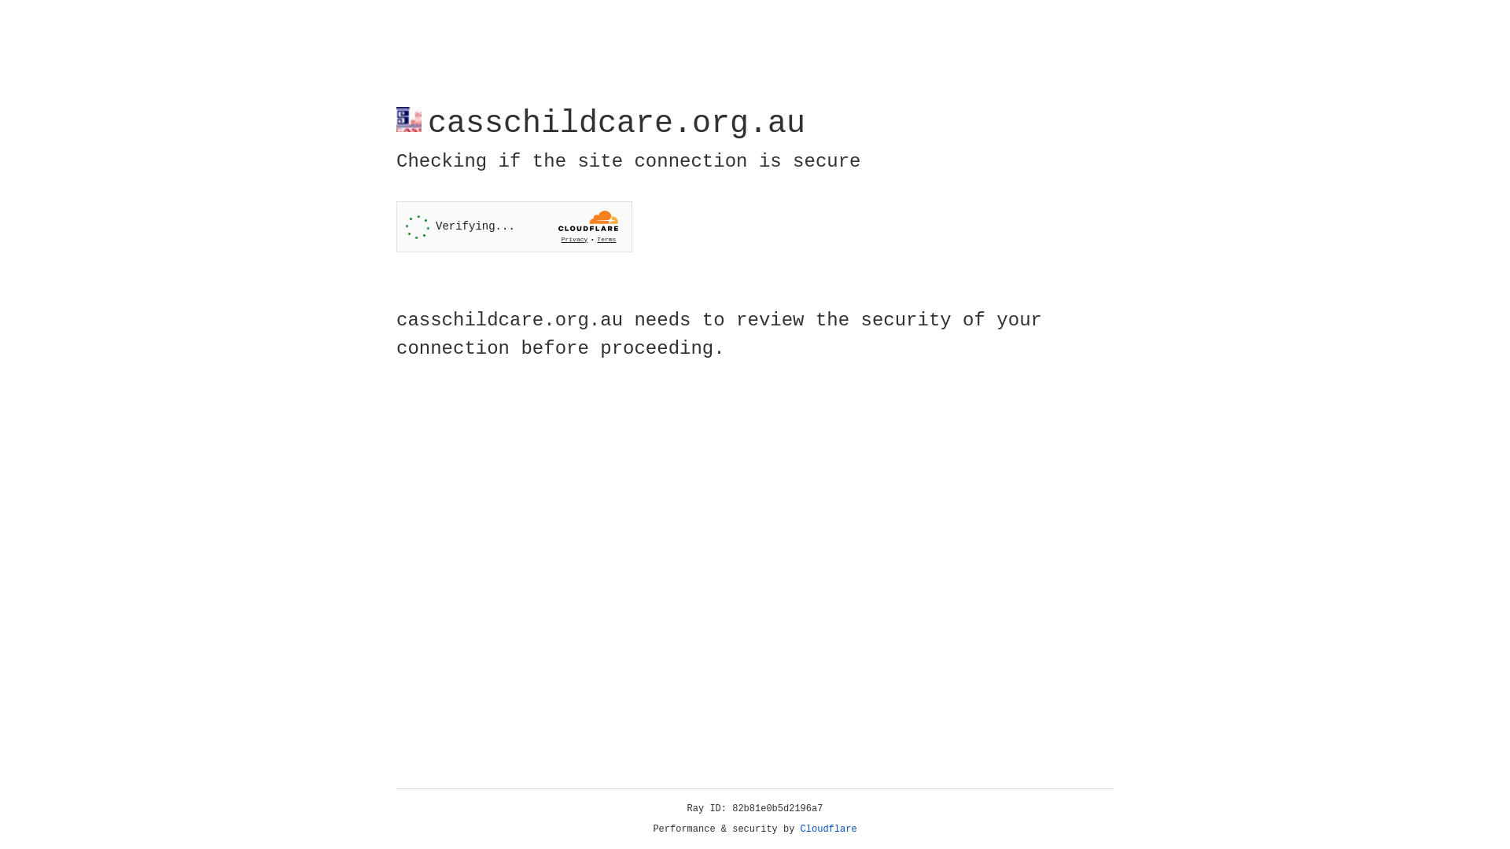 This screenshot has width=1510, height=849. What do you see at coordinates (514, 226) in the screenshot?
I see `Widget containing a Cloudflare security challenge` at bounding box center [514, 226].